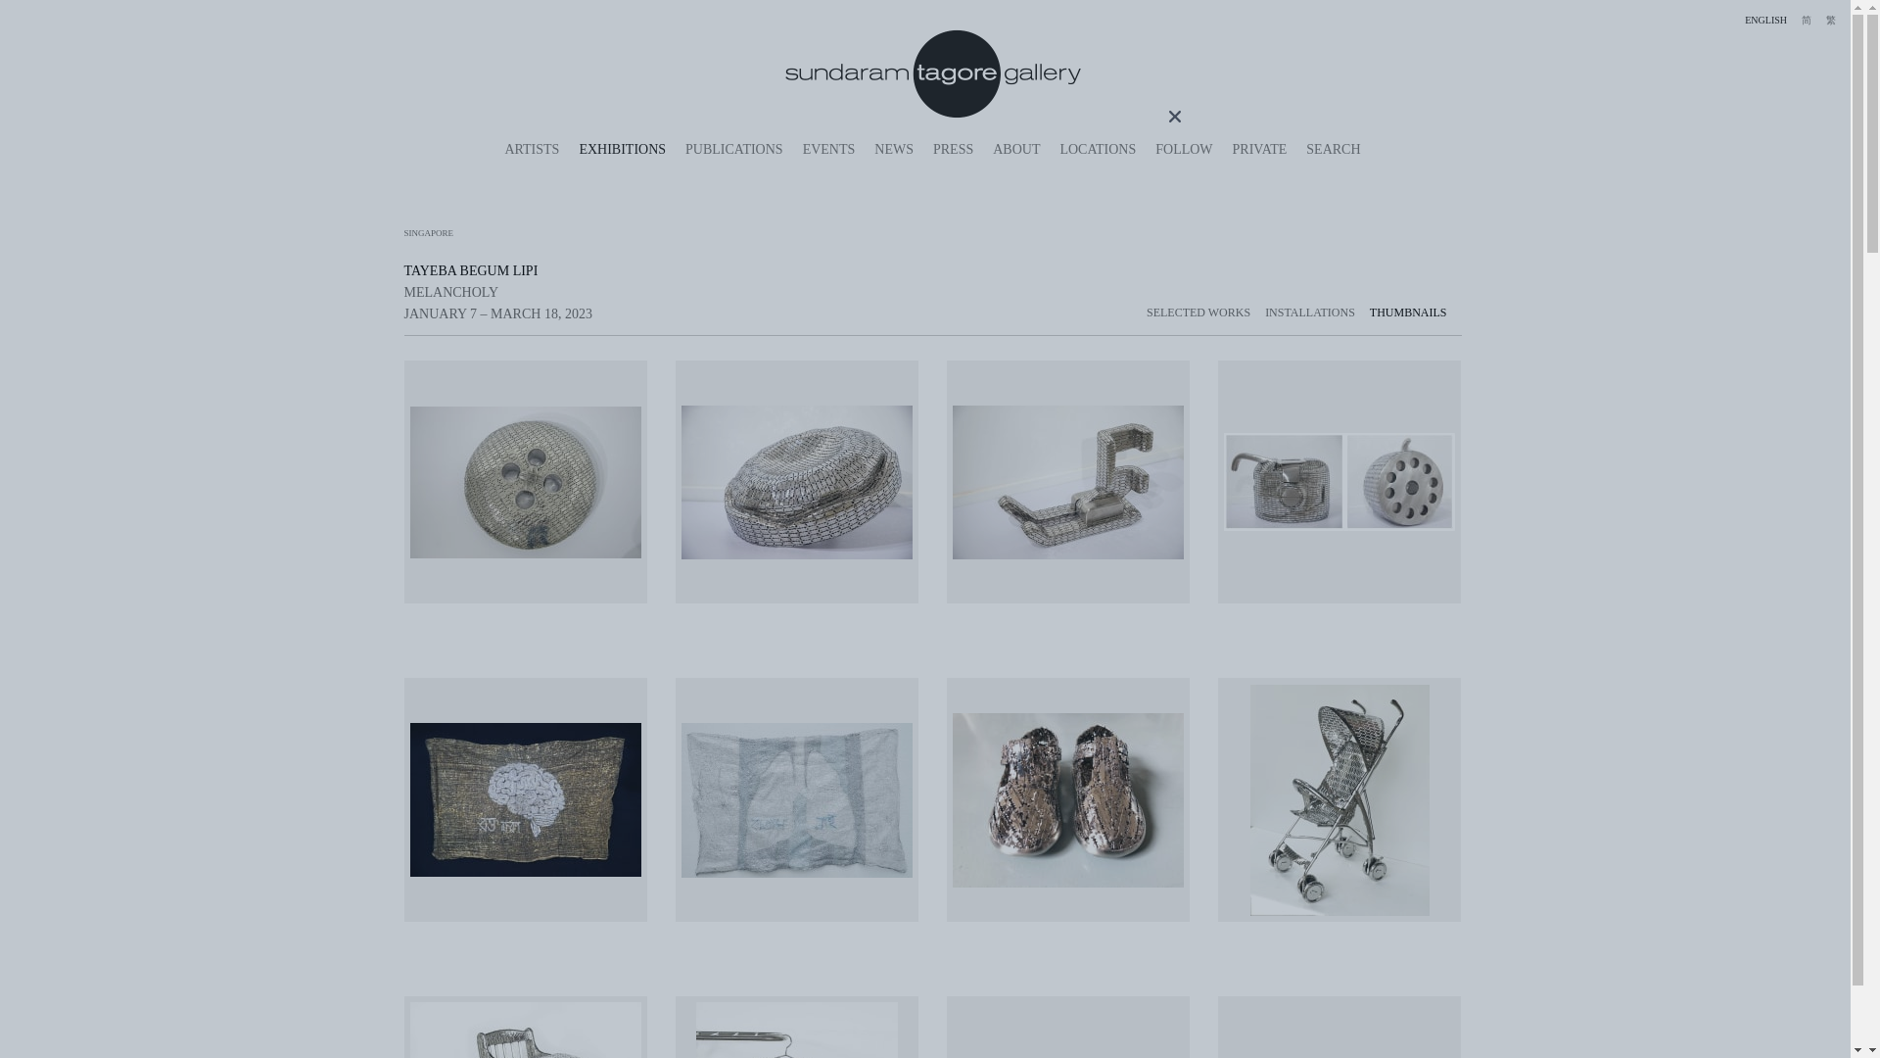  What do you see at coordinates (1333, 149) in the screenshot?
I see `SEARCH` at bounding box center [1333, 149].